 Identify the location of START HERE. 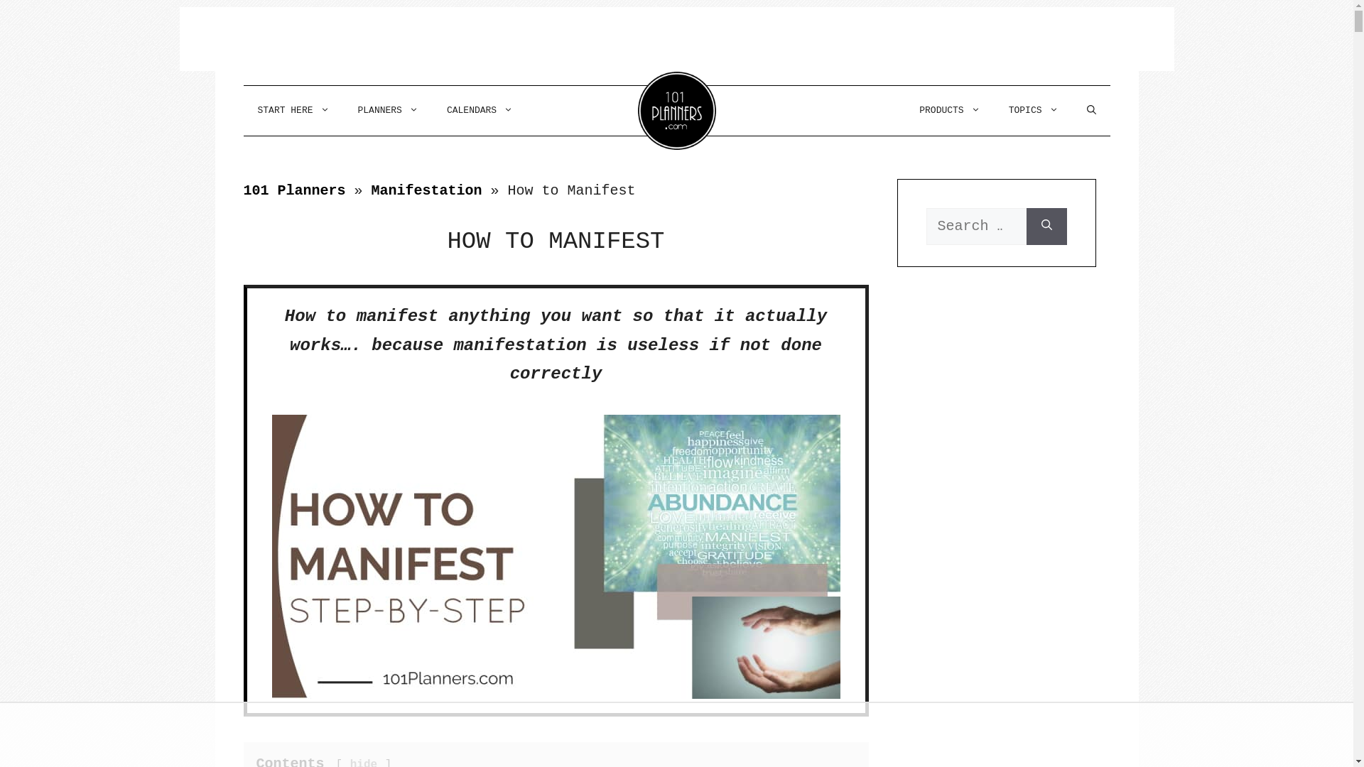
(293, 111).